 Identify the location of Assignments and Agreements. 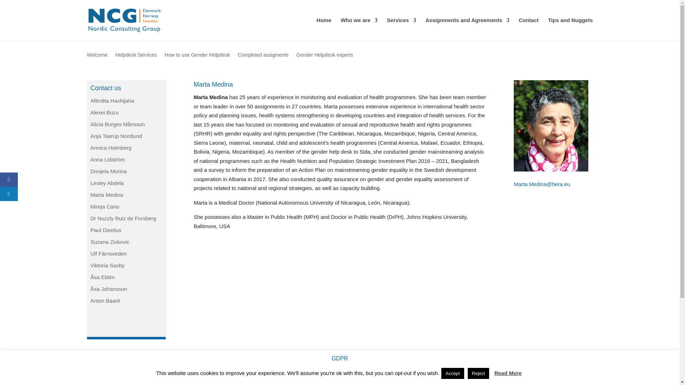
(467, 29).